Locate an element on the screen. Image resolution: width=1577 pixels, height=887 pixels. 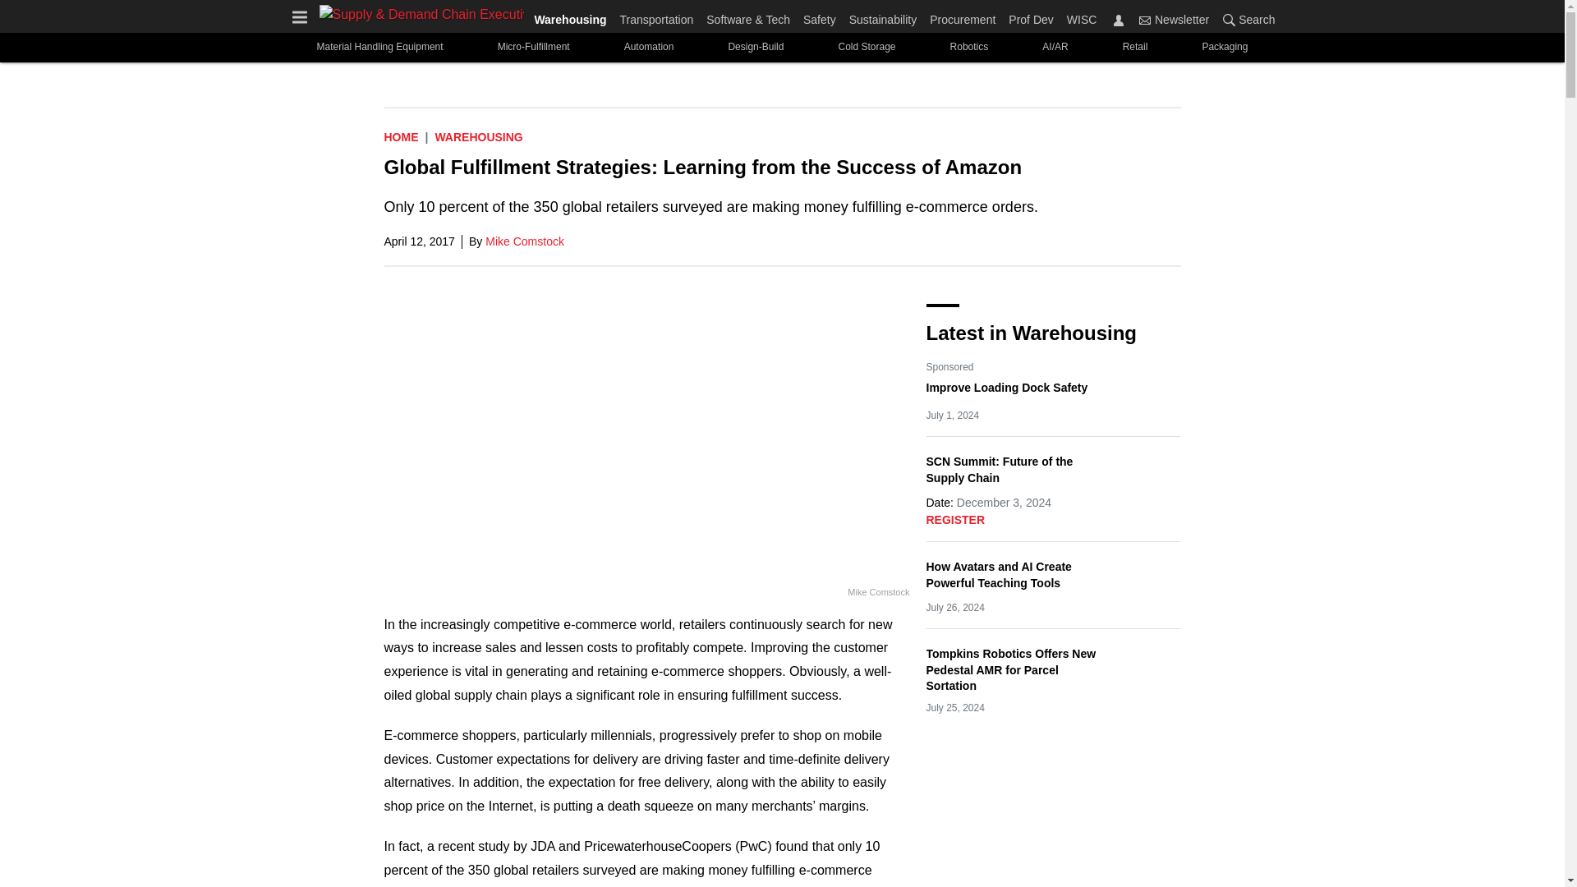
Search is located at coordinates (1245, 19).